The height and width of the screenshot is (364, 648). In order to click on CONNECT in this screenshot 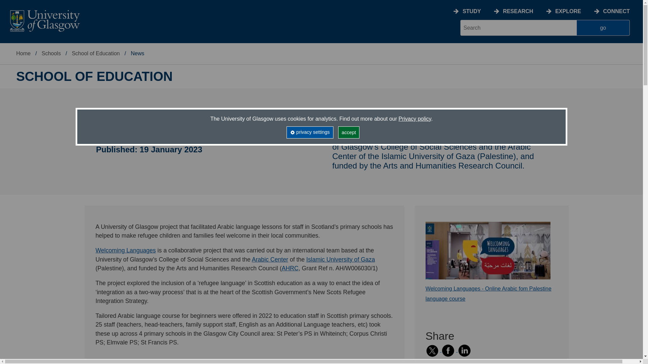, I will do `click(616, 11)`.